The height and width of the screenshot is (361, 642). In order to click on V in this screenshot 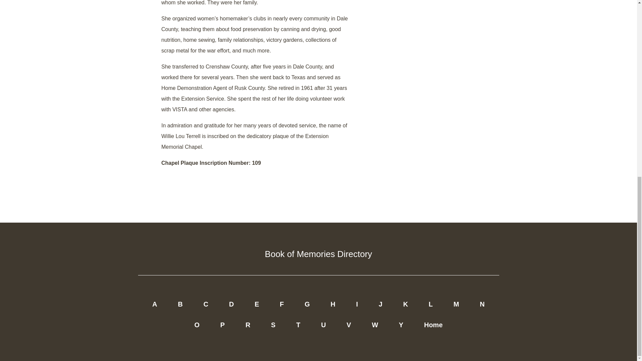, I will do `click(349, 325)`.